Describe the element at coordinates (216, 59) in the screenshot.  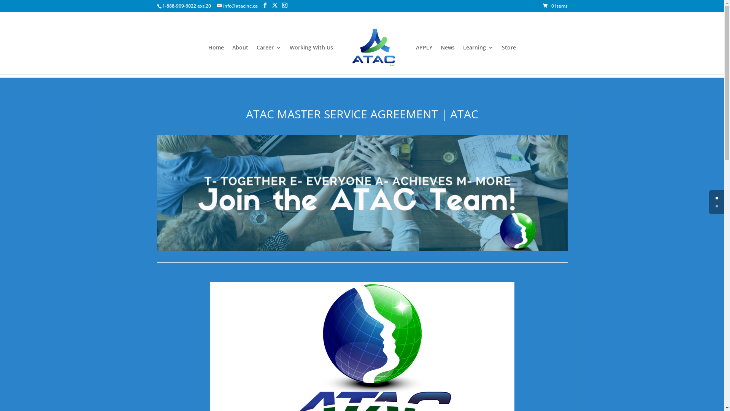
I see `Home` at that location.